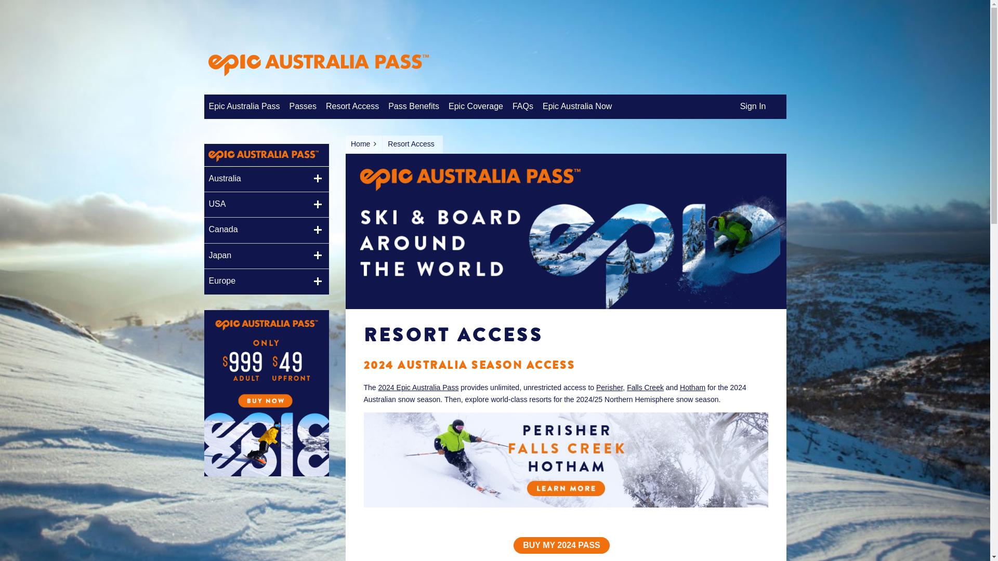  I want to click on Epic Australia Pass, so click(244, 107).